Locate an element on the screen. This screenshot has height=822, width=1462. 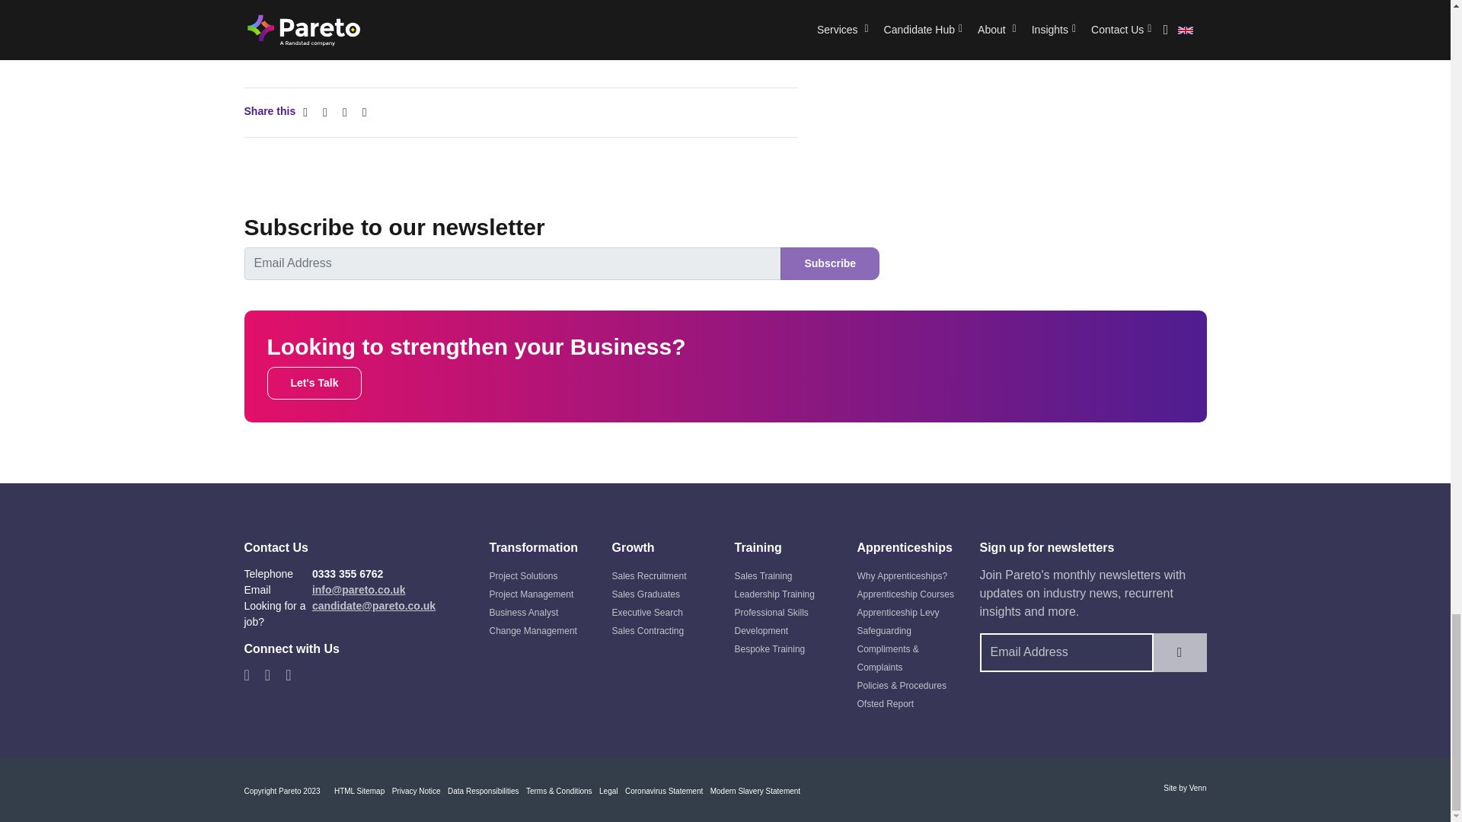
Subscribe is located at coordinates (830, 263).